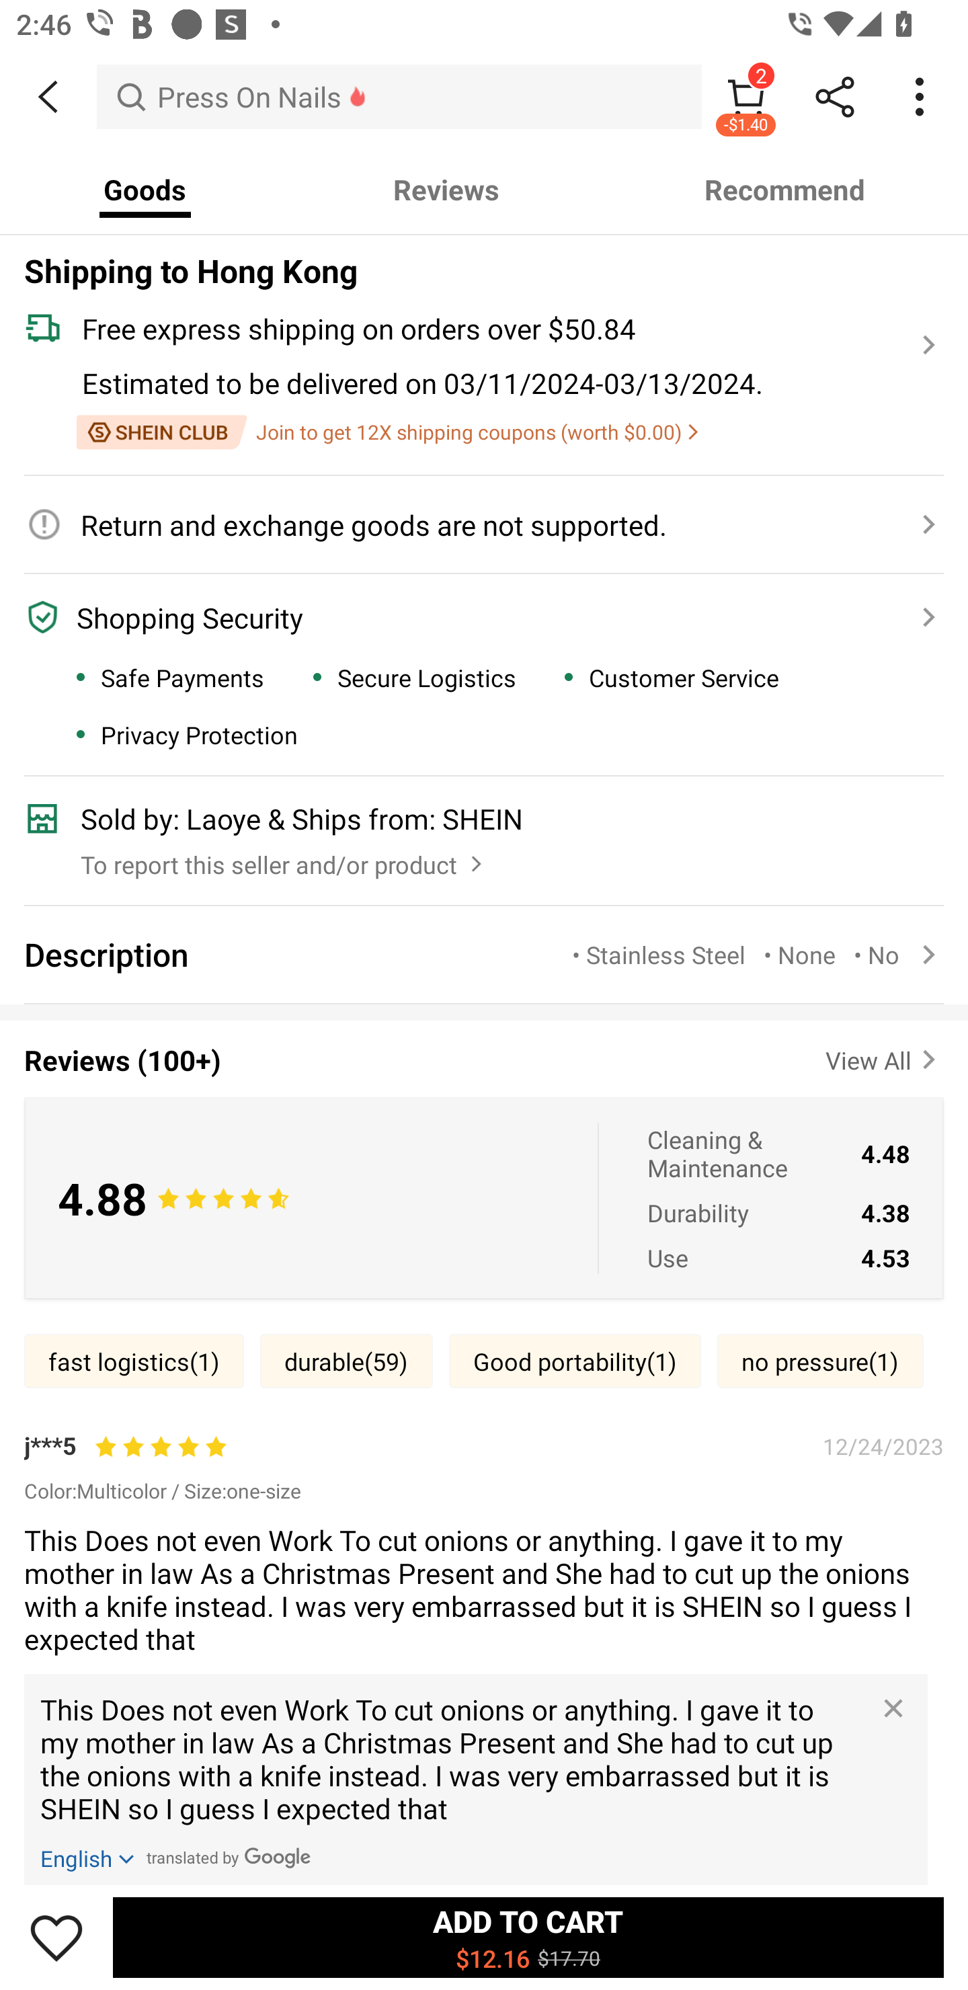  Describe the element at coordinates (785, 190) in the screenshot. I see `Recommend` at that location.